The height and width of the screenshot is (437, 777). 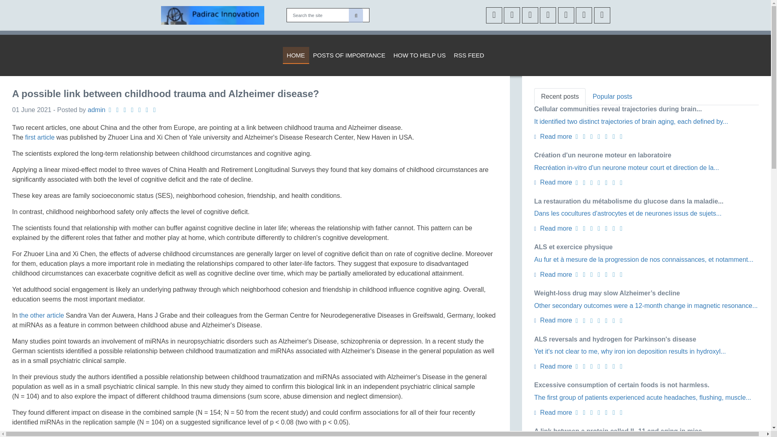 What do you see at coordinates (96, 110) in the screenshot?
I see `admin` at bounding box center [96, 110].